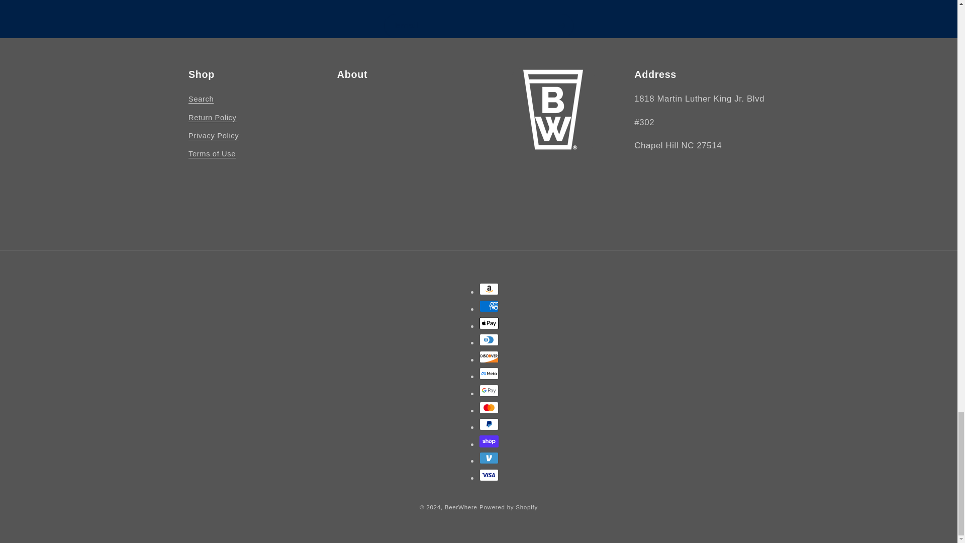 This screenshot has width=965, height=543. I want to click on Meta Pay, so click(489, 373).